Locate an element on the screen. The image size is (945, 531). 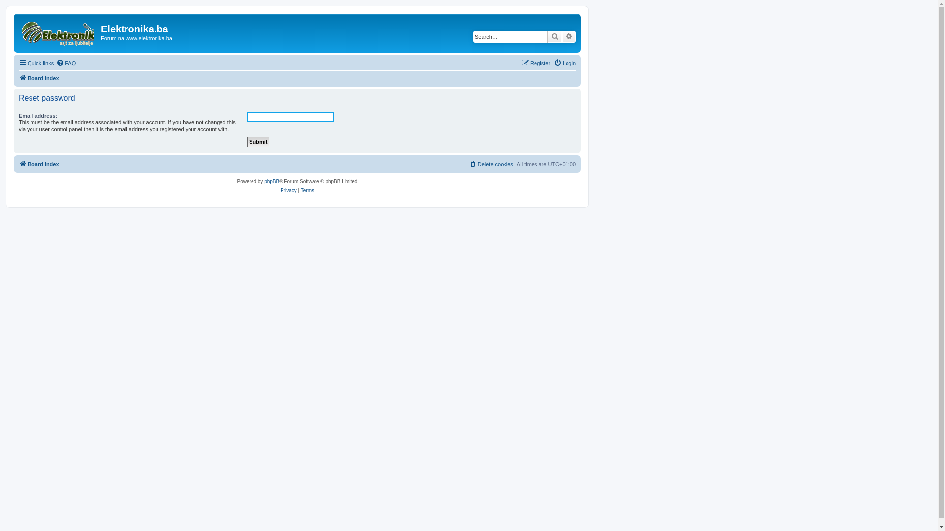
Quick links is located at coordinates (36, 63).